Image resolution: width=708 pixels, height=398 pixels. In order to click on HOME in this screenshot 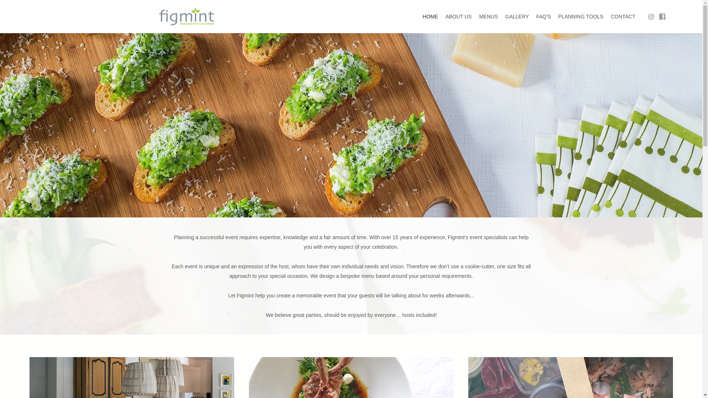, I will do `click(430, 17)`.